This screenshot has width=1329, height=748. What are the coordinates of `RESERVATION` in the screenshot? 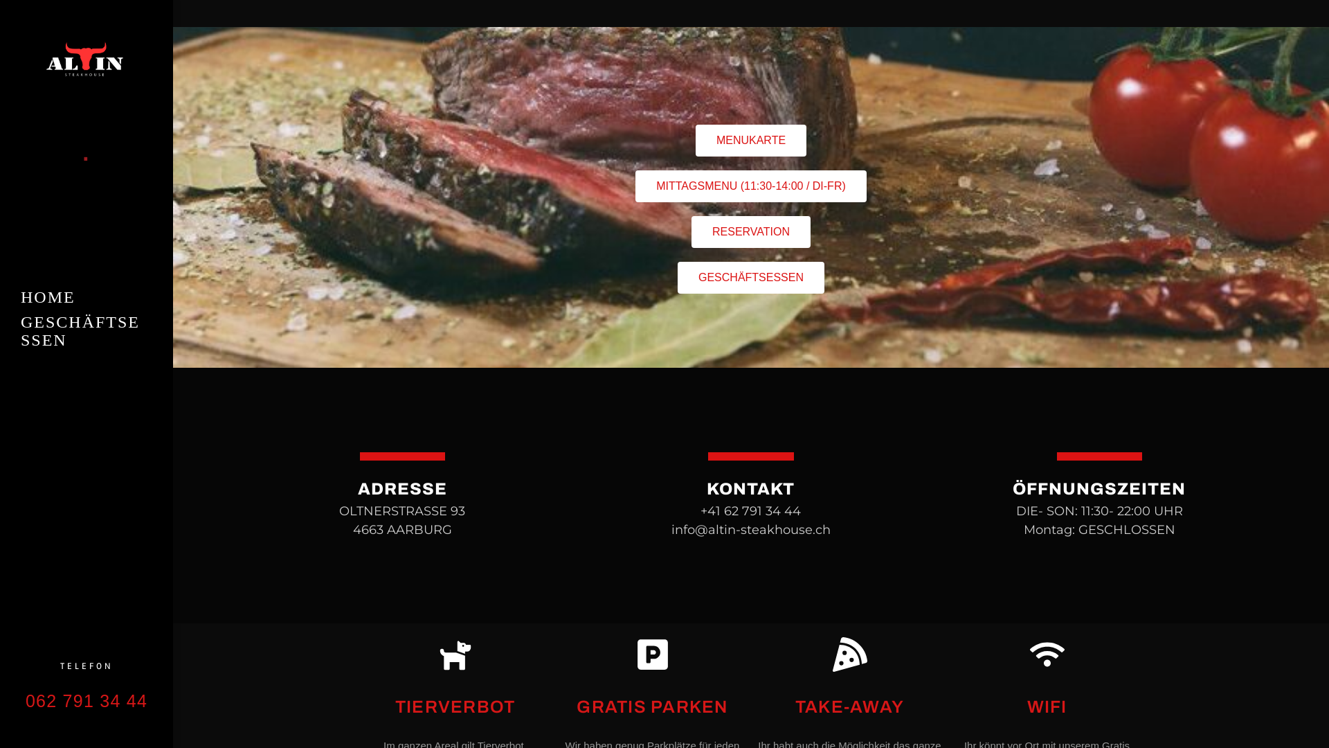 It's located at (750, 231).